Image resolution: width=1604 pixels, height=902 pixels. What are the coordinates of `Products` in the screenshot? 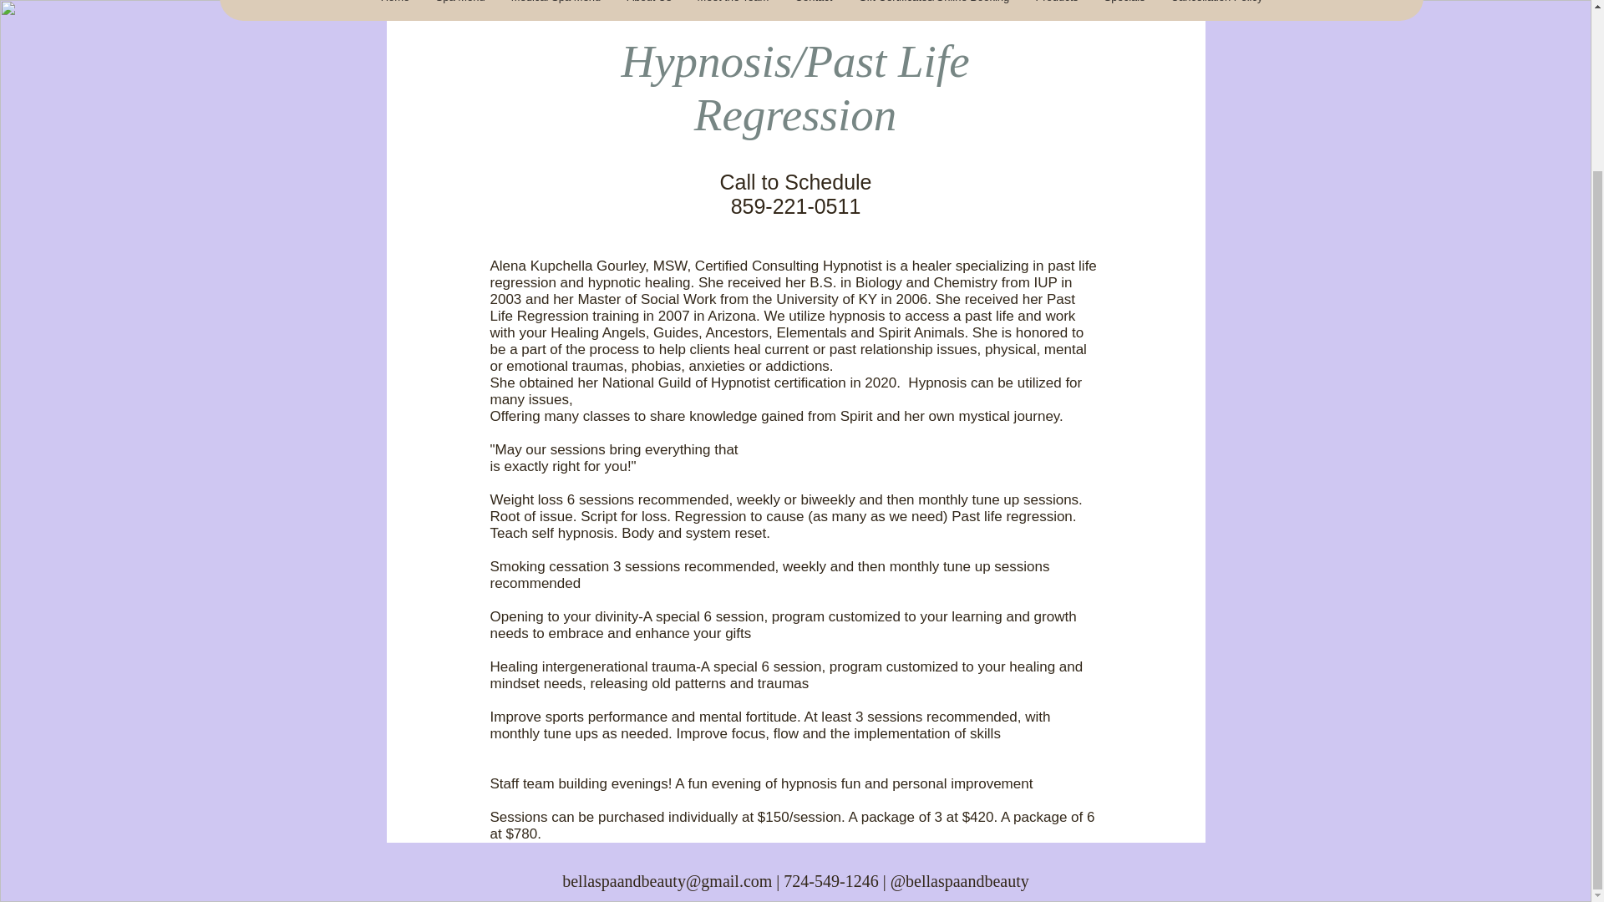 It's located at (1056, 10).